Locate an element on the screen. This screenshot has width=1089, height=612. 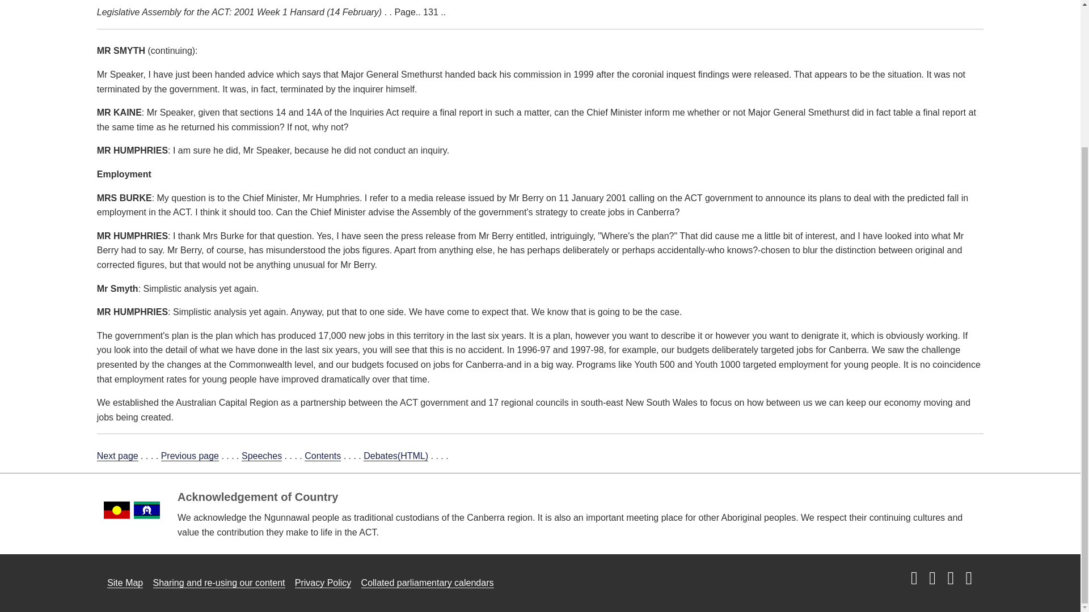
Collated parliamentary calendars is located at coordinates (428, 583).